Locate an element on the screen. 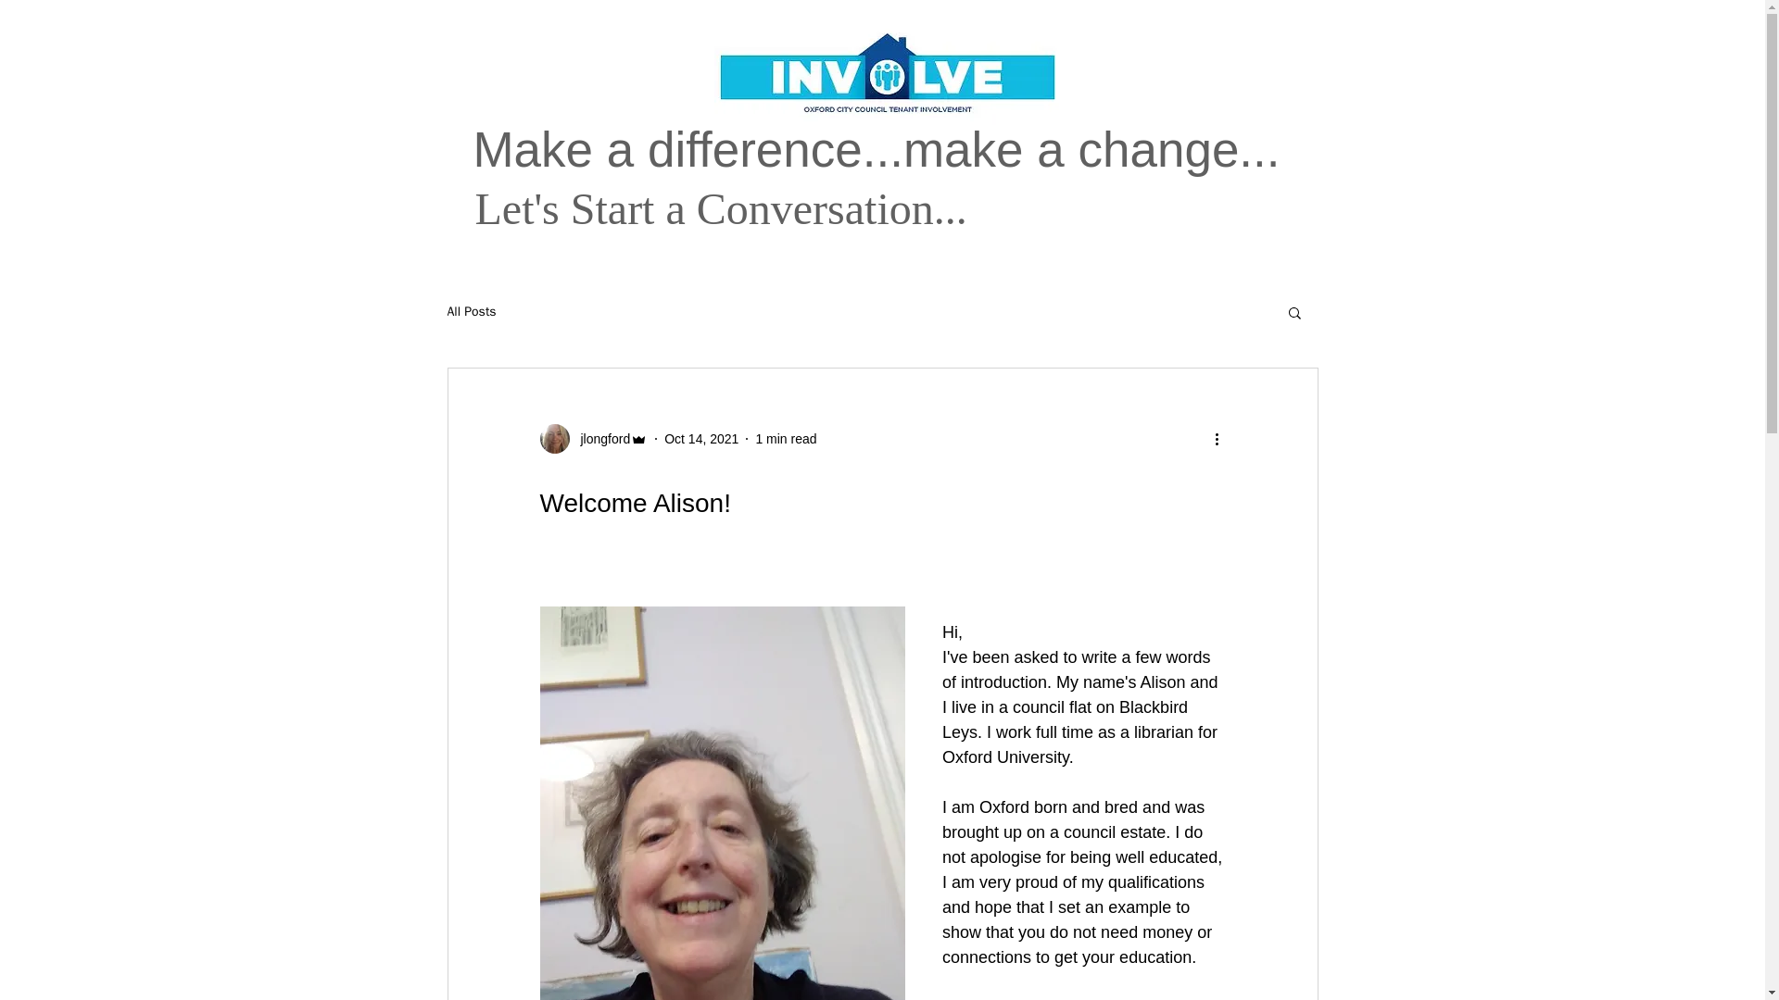 Image resolution: width=1779 pixels, height=1000 pixels. Oct 14, 2021 is located at coordinates (700, 438).